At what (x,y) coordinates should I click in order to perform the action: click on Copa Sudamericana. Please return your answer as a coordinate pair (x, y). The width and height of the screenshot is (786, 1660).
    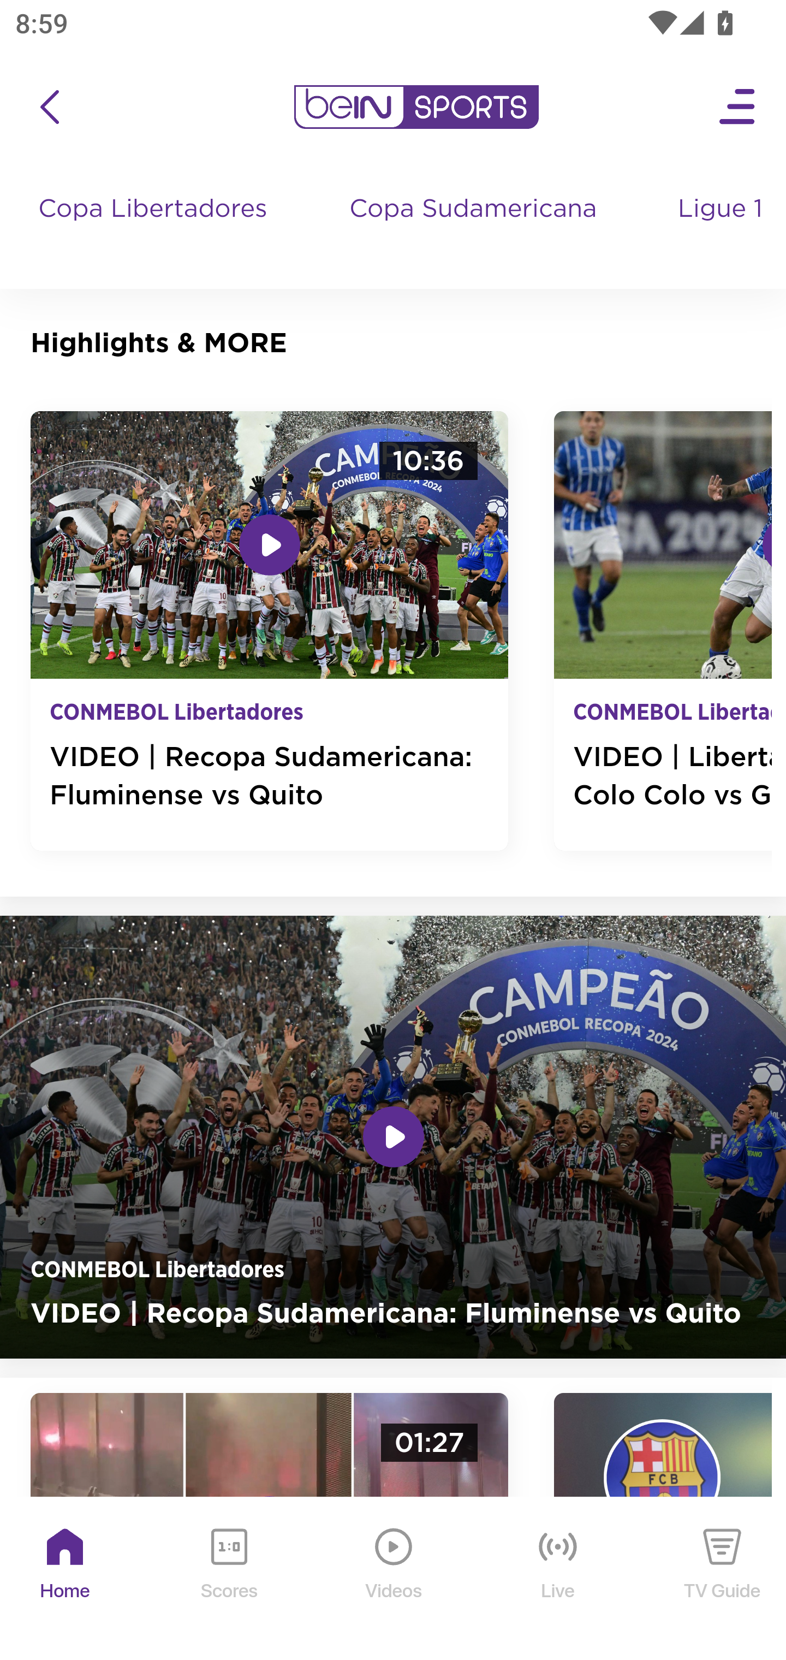
    Looking at the image, I should click on (475, 229).